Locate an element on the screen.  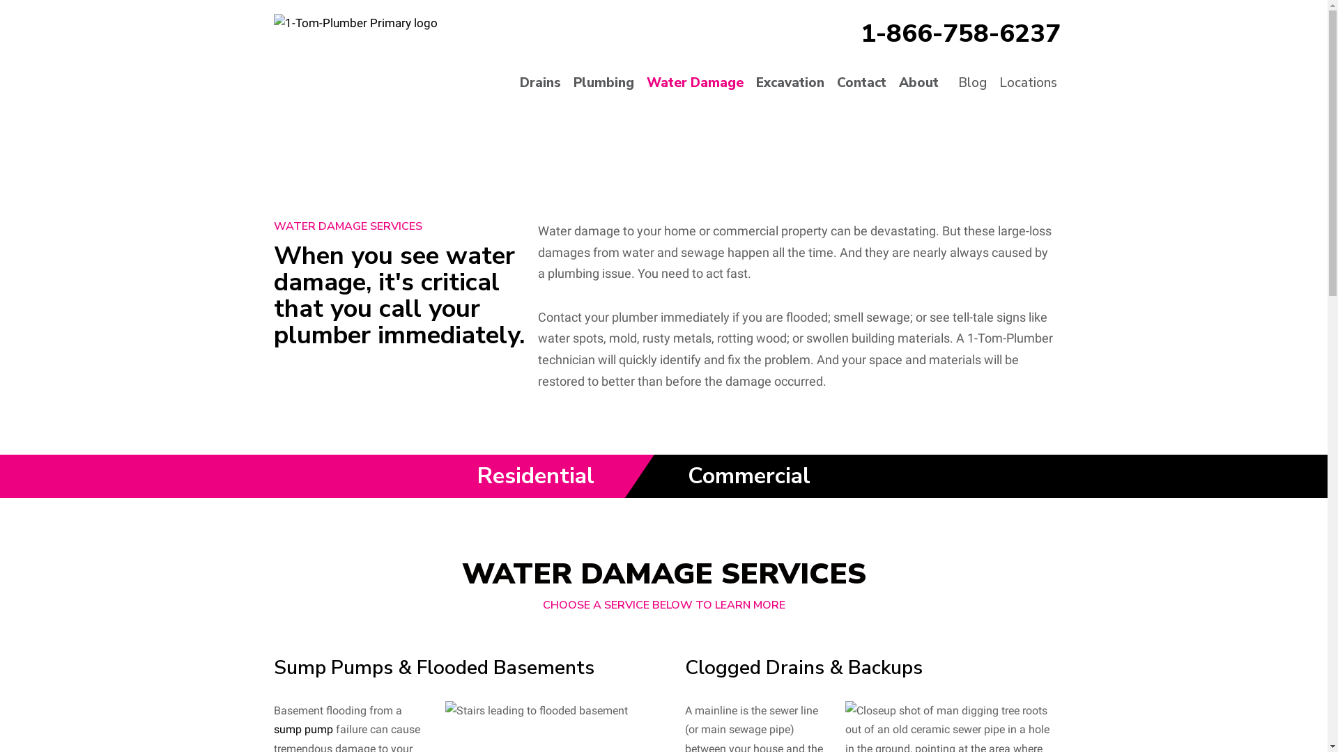
Drains is located at coordinates (541, 84).